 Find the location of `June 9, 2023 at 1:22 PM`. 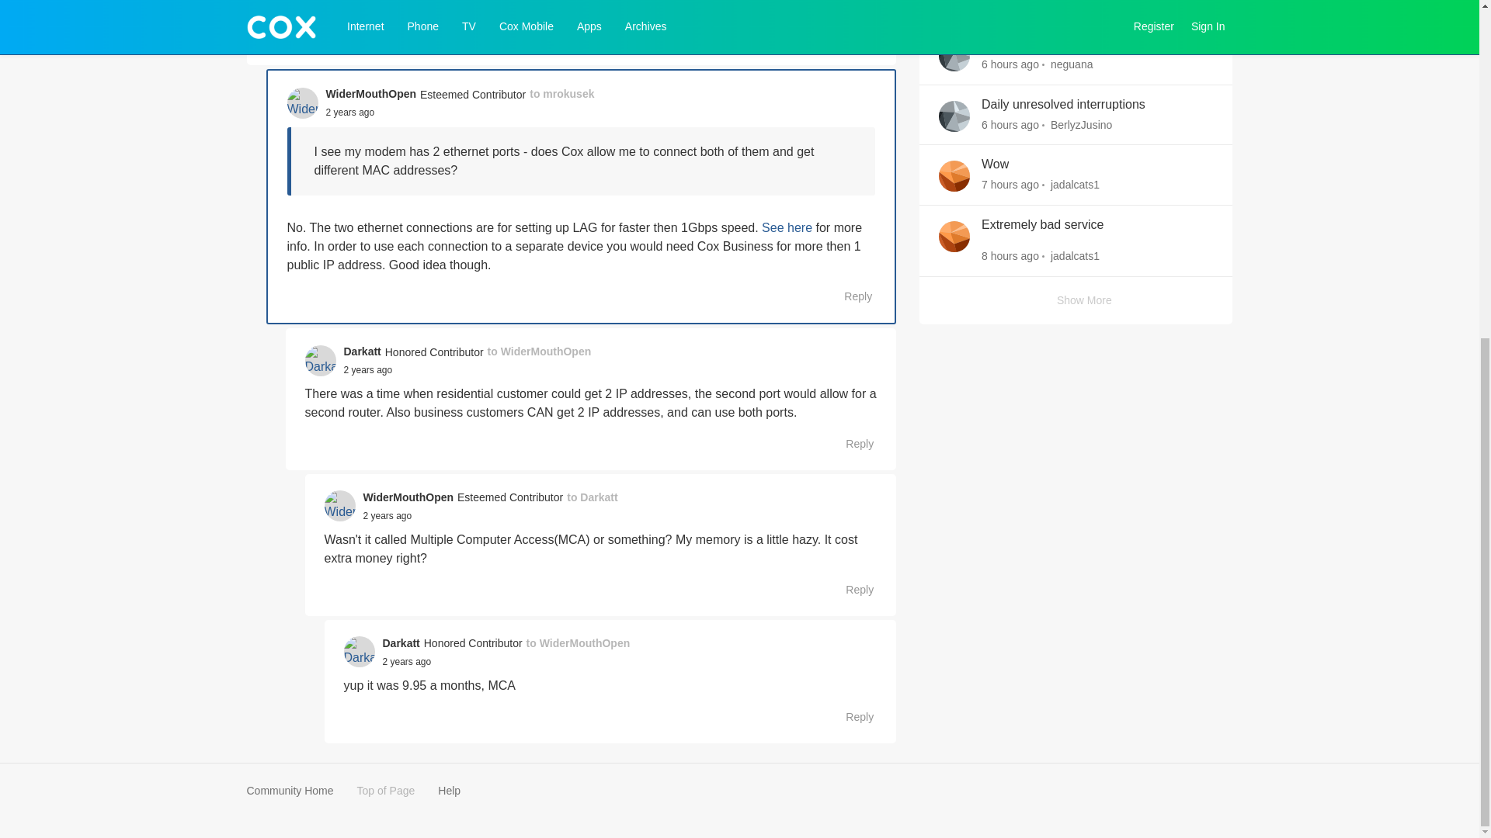

June 9, 2023 at 1:22 PM is located at coordinates (367, 369).